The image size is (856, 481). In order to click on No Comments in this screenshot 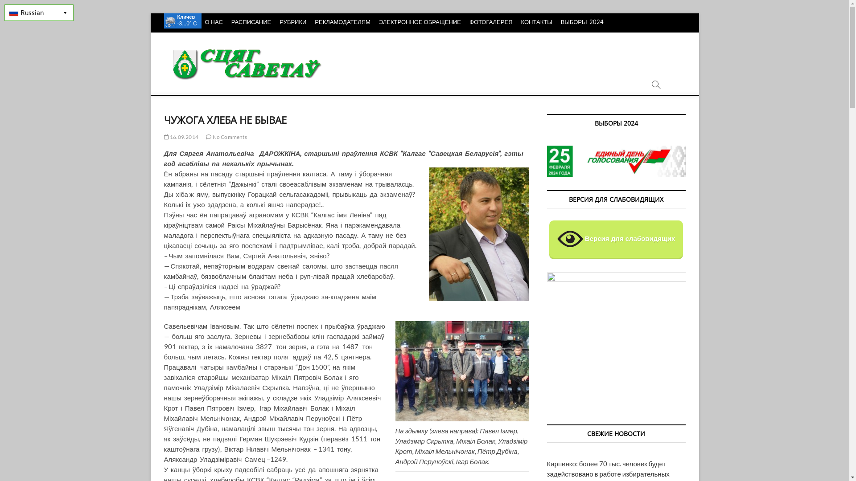, I will do `click(226, 137)`.